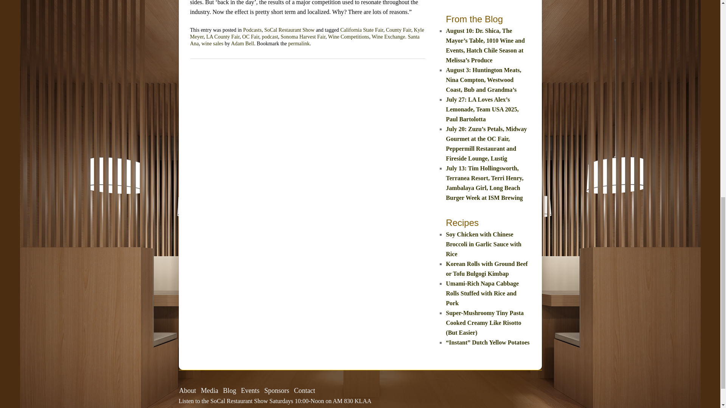  I want to click on SoCal Restaurant Show, so click(289, 30).